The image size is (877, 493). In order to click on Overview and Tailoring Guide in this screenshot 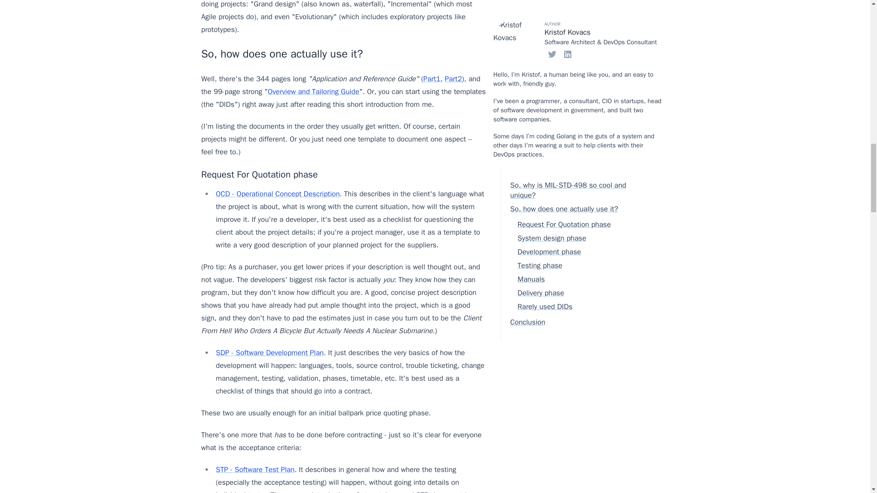, I will do `click(313, 91)`.